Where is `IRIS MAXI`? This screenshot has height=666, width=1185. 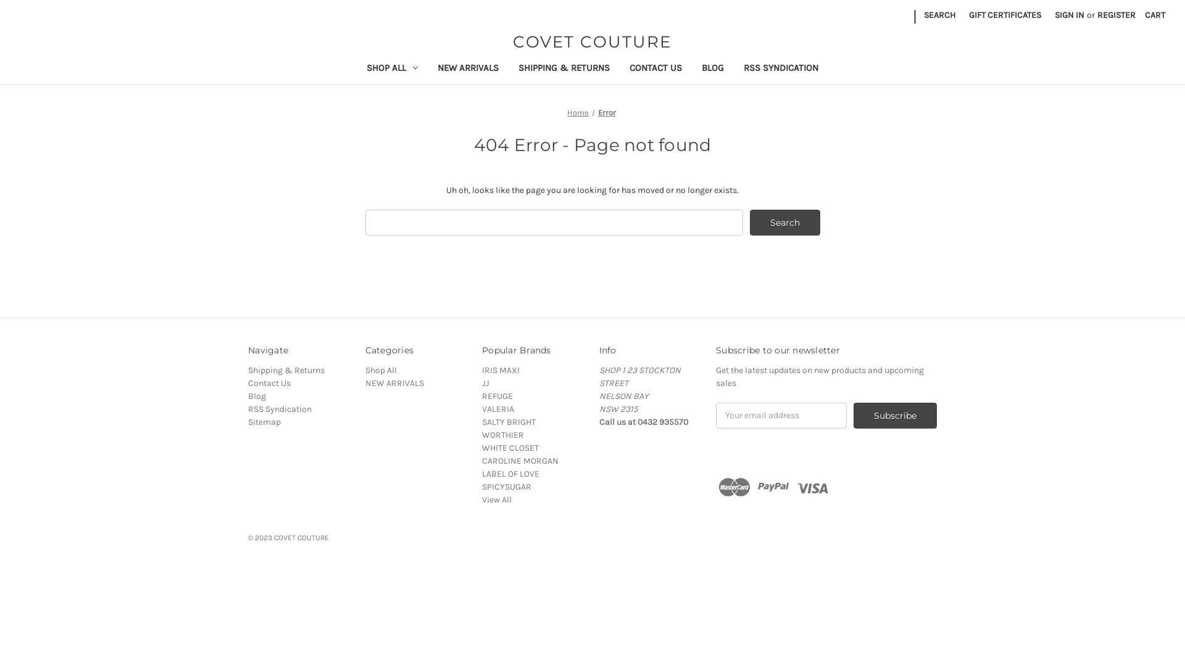
IRIS MAXI is located at coordinates (501, 370).